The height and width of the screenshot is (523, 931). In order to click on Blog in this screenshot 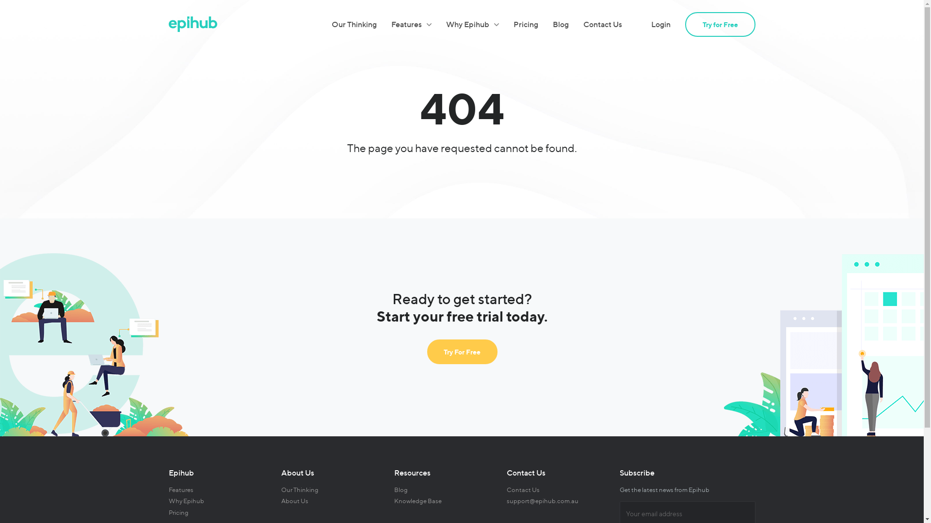, I will do `click(561, 24)`.